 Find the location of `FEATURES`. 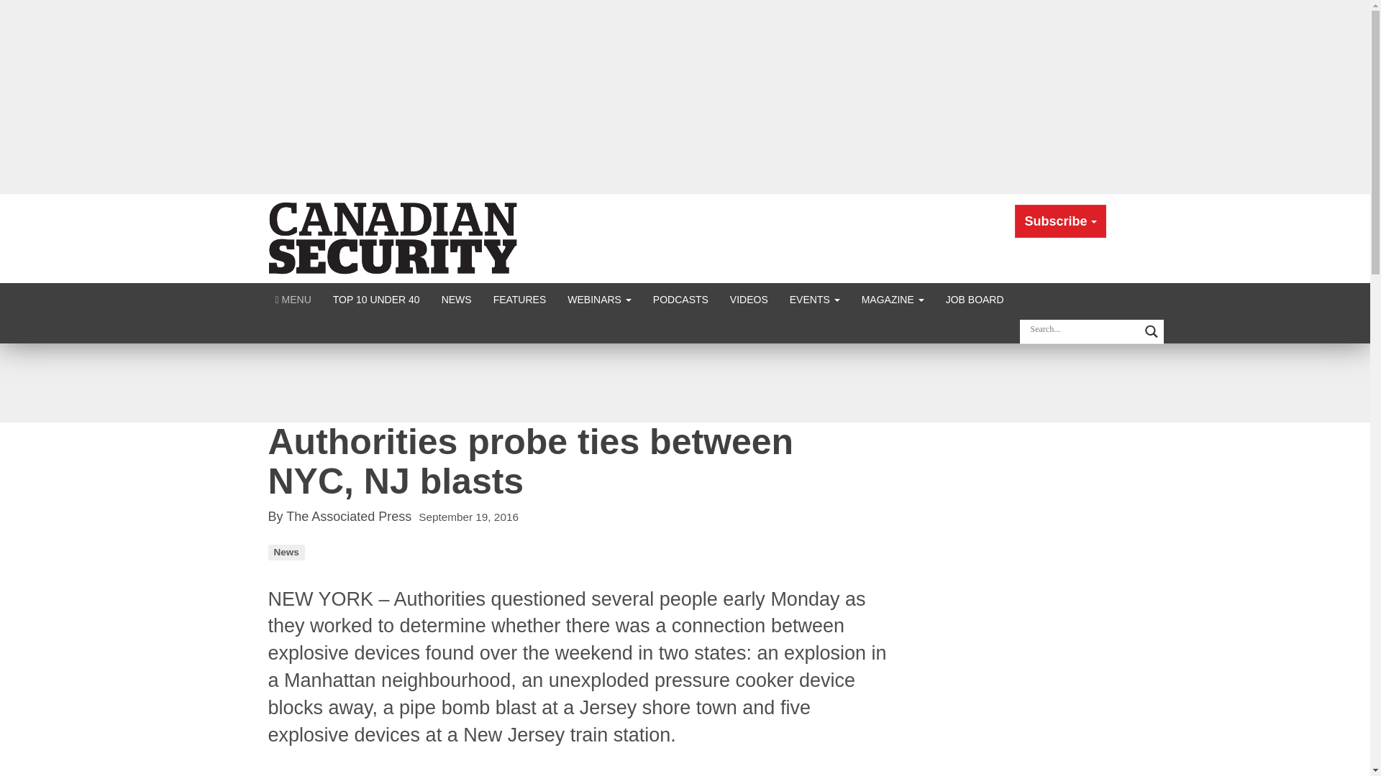

FEATURES is located at coordinates (519, 299).